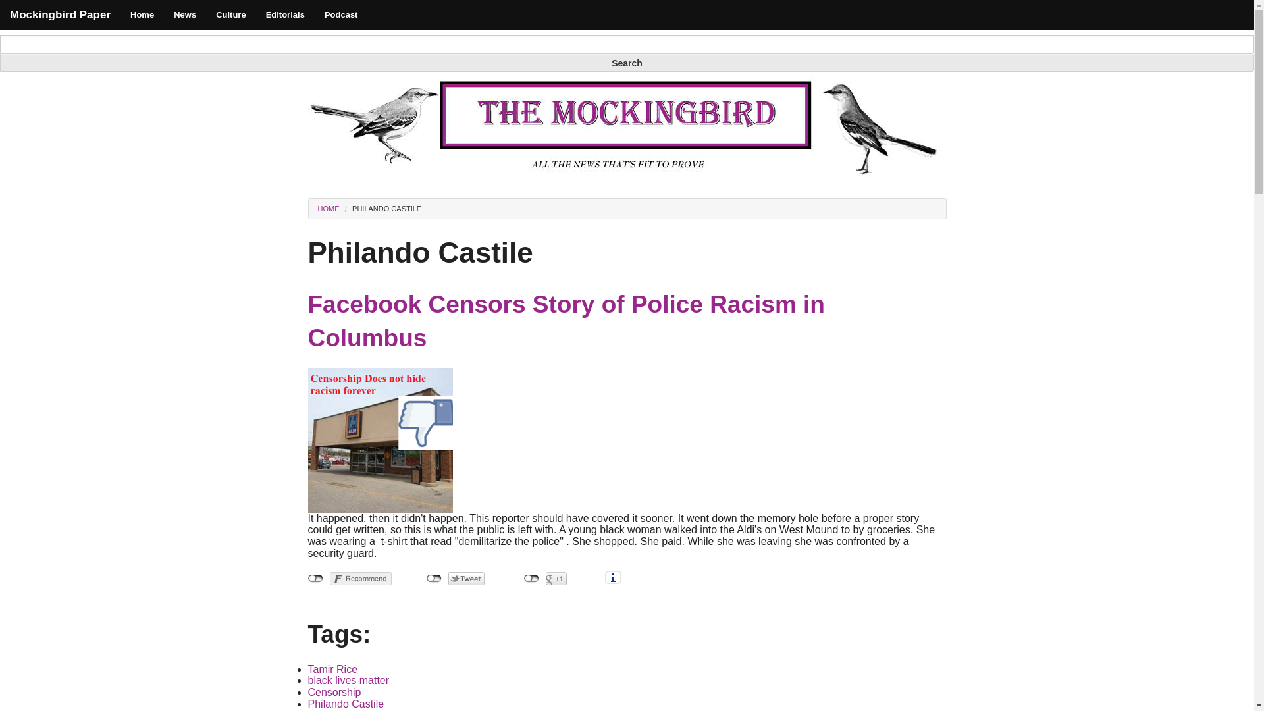  I want to click on PHILANDO CASTILE, so click(386, 208).